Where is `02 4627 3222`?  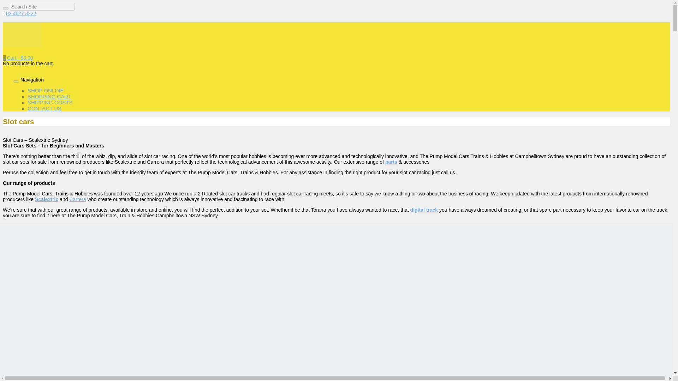 02 4627 3222 is located at coordinates (21, 13).